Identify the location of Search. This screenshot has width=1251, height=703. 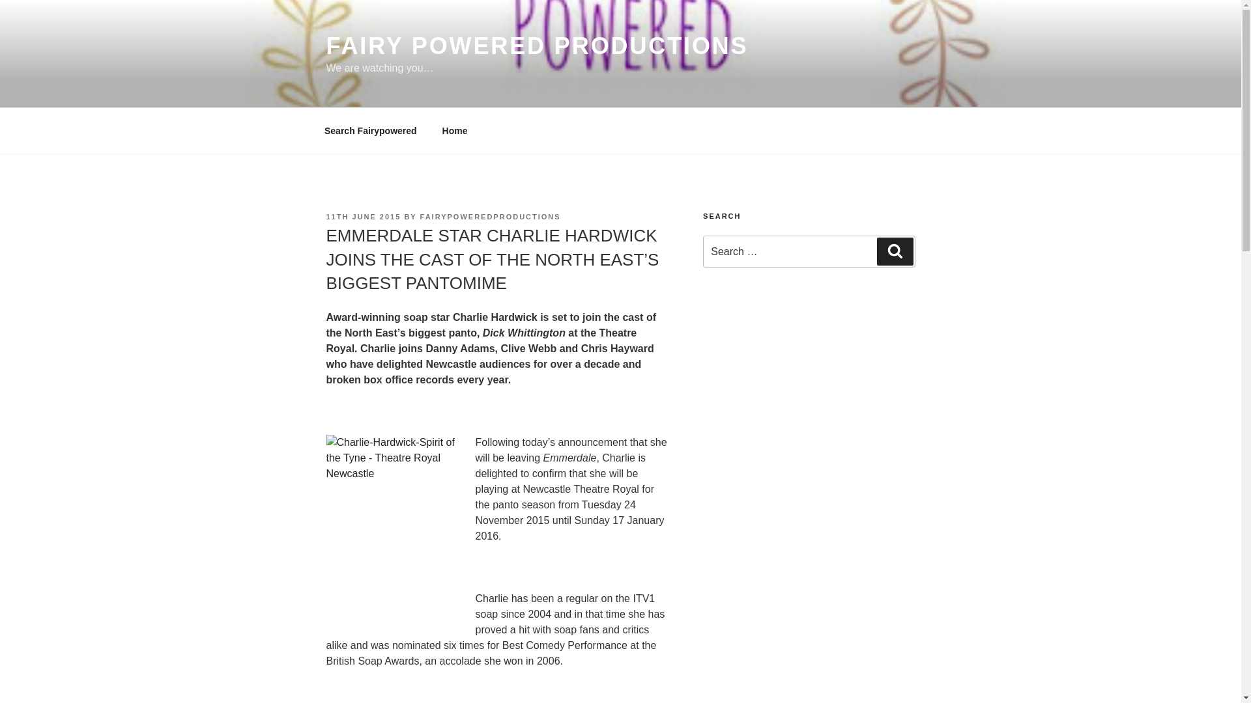
(895, 251).